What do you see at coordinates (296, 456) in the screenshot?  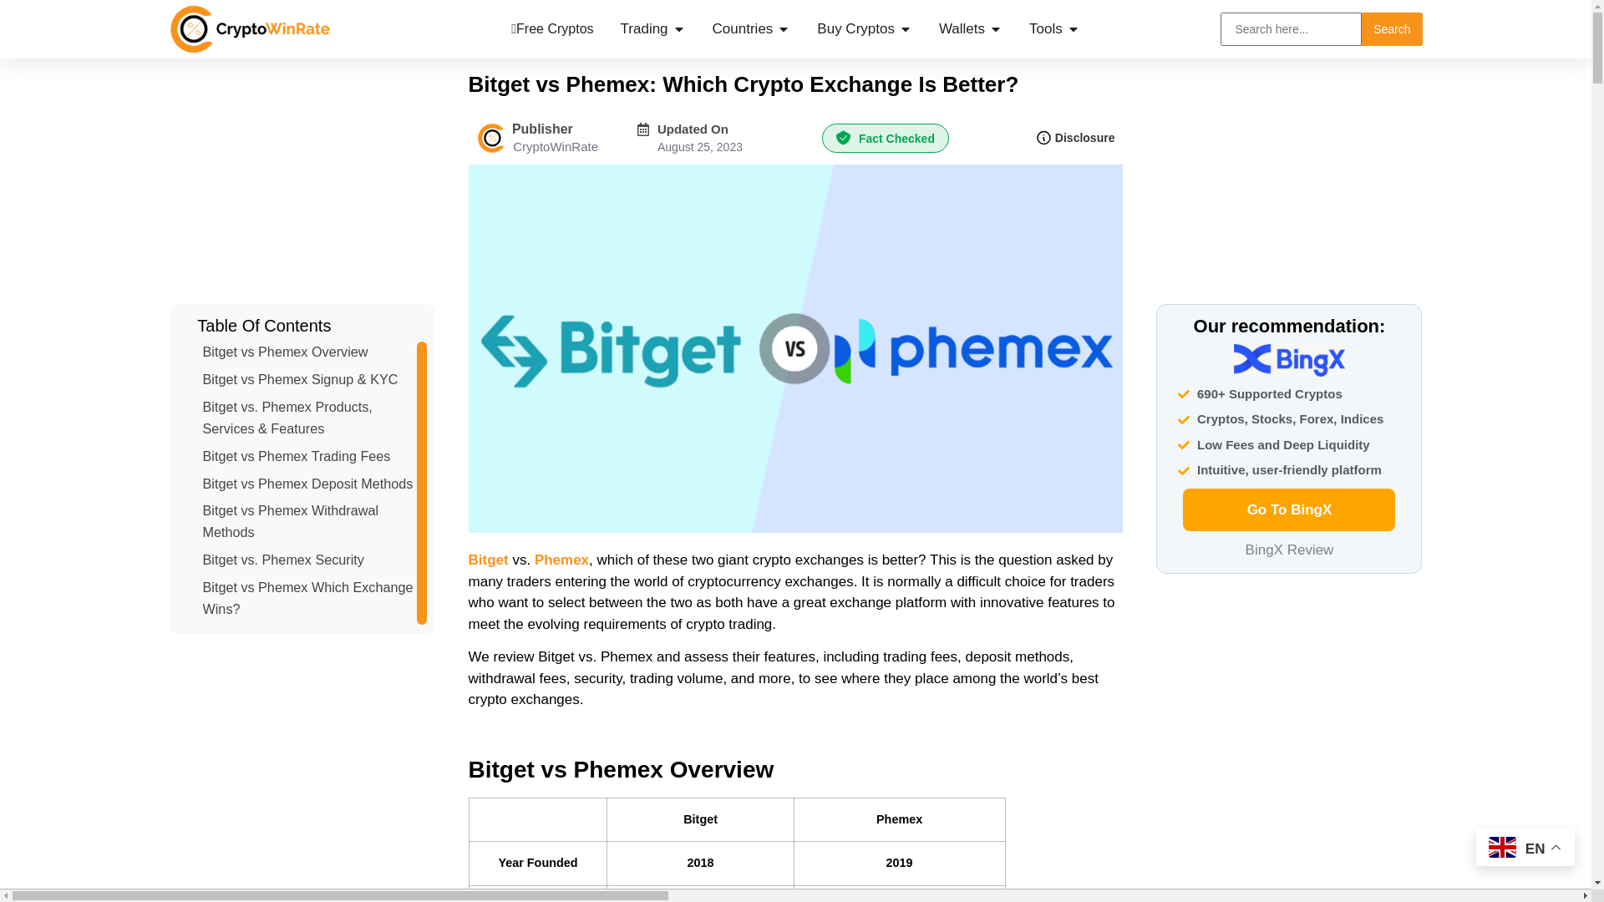 I see `Bitget vs Phemex Trading Fees` at bounding box center [296, 456].